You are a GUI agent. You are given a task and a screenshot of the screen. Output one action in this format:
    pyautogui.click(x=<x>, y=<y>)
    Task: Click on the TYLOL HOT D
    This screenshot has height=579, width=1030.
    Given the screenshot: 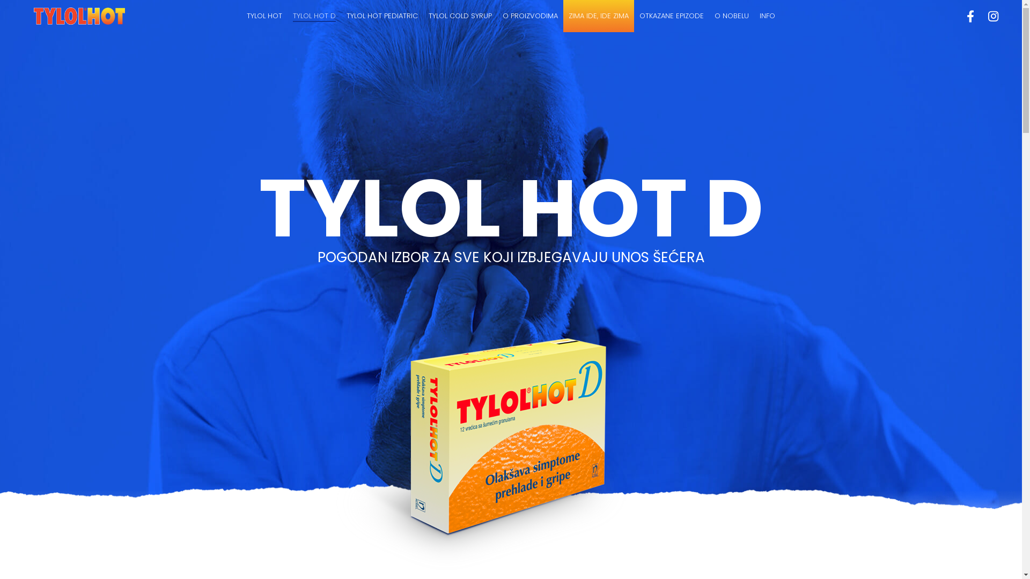 What is the action you would take?
    pyautogui.click(x=314, y=16)
    